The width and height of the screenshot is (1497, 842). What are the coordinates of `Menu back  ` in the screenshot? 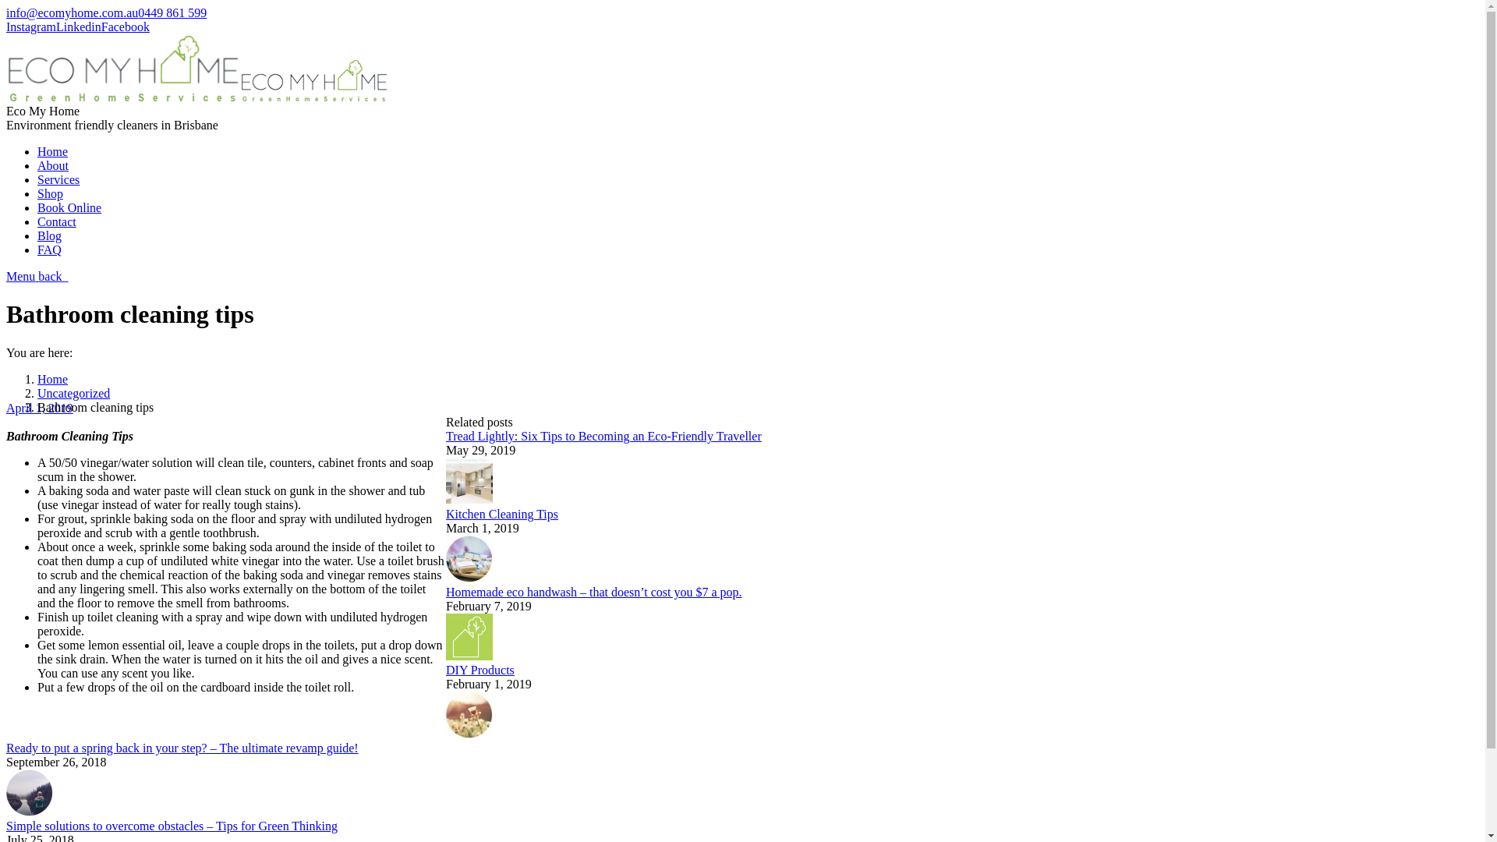 It's located at (37, 276).